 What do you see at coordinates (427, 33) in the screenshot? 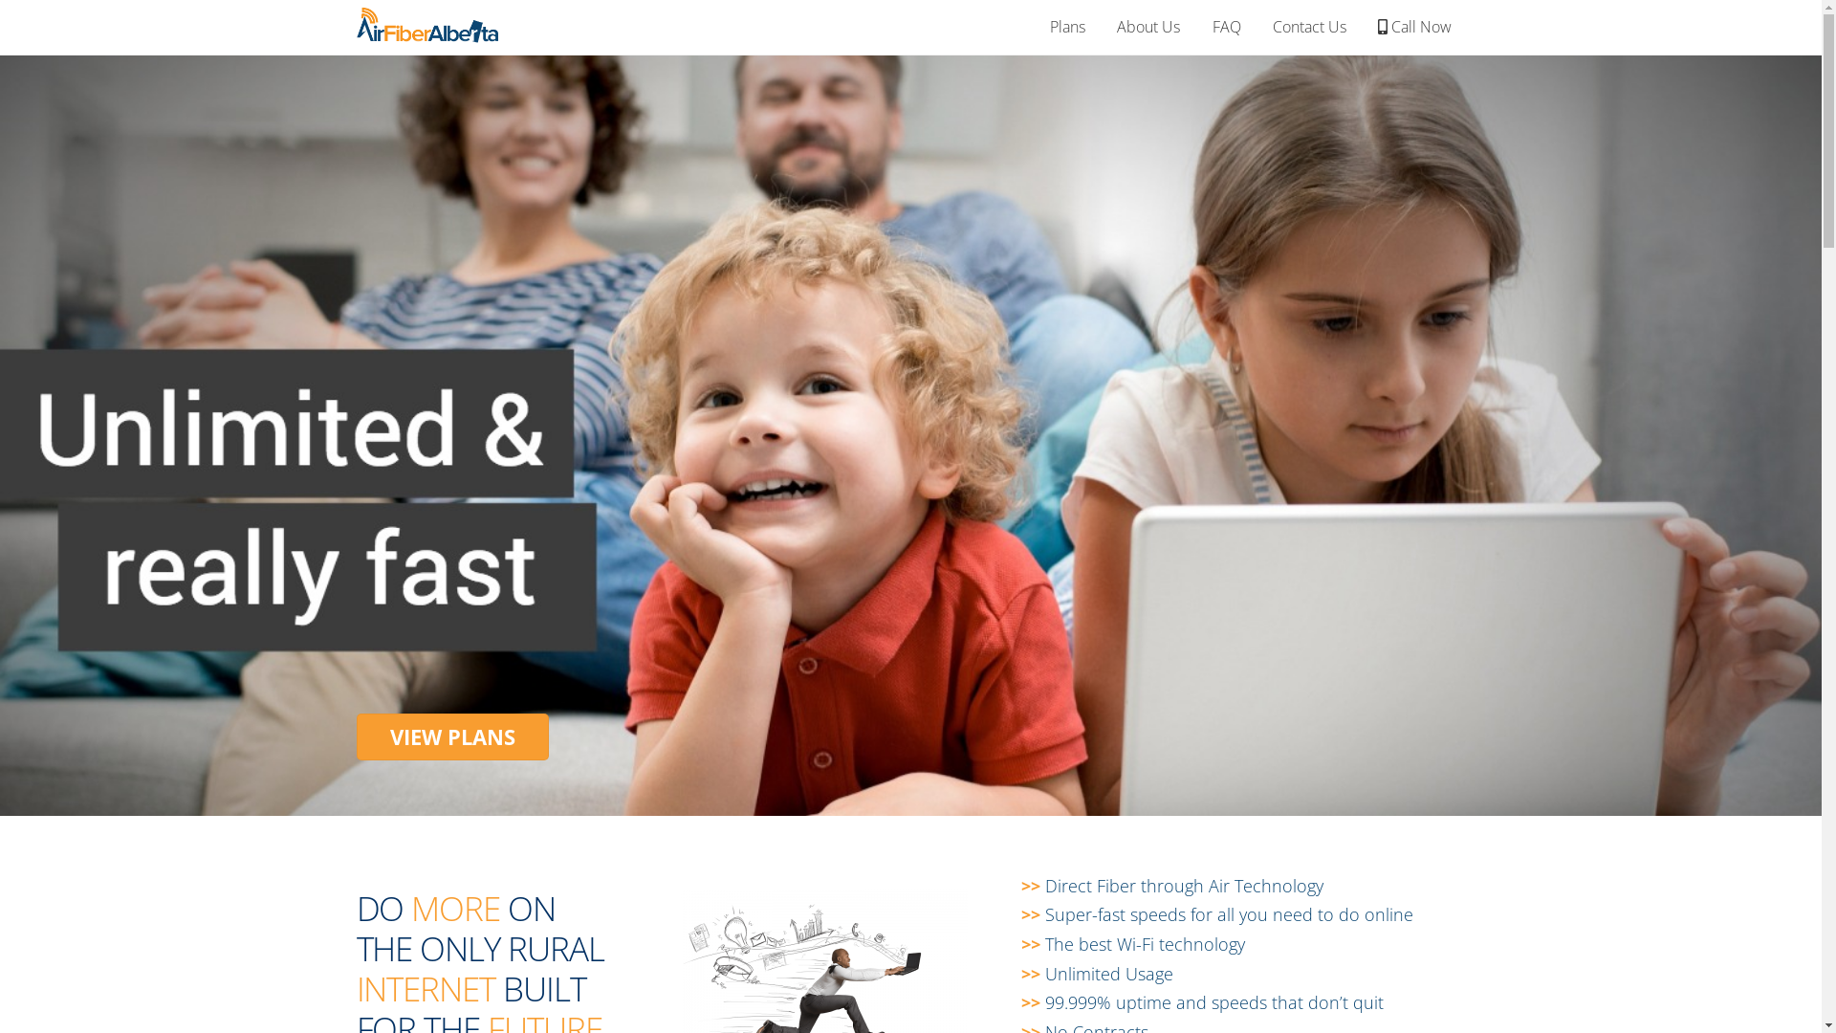
I see `AirFiber Alberta` at bounding box center [427, 33].